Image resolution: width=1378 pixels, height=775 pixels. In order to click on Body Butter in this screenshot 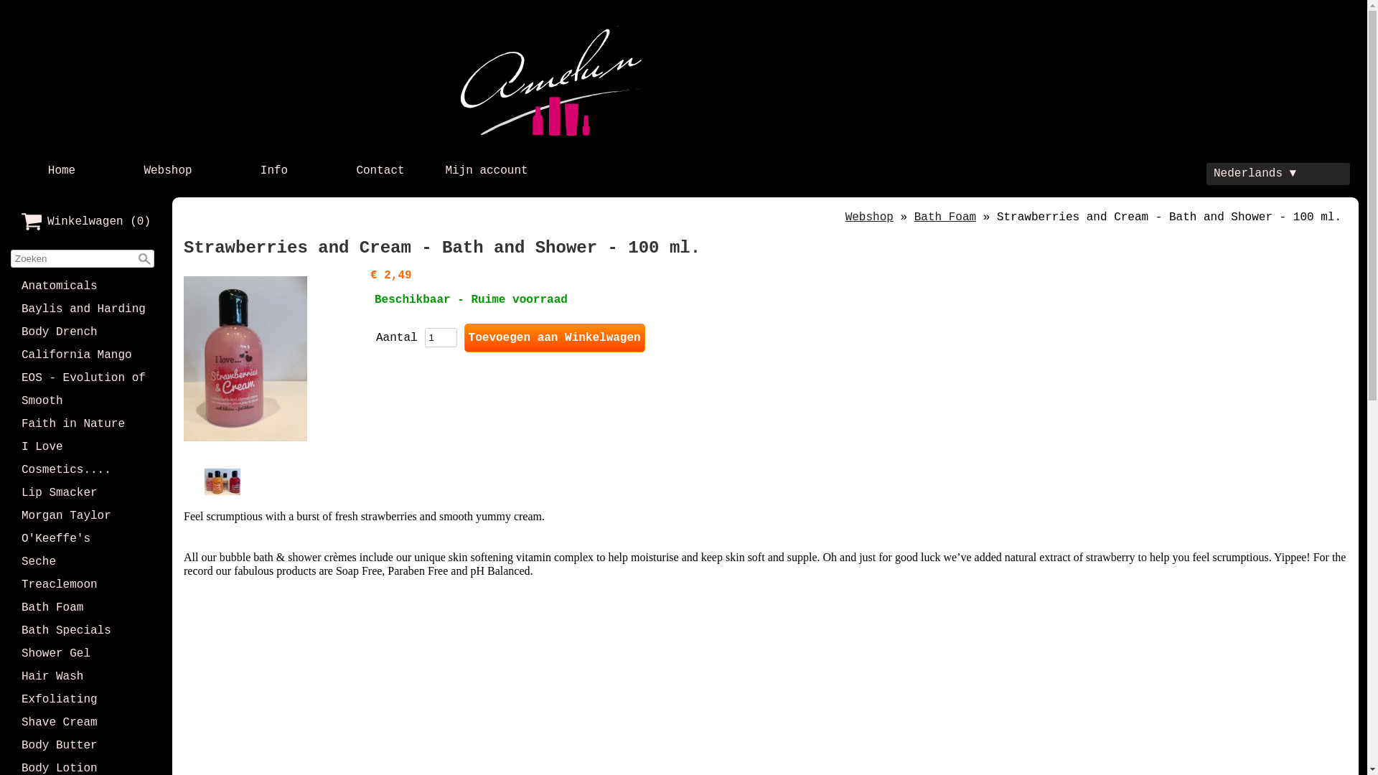, I will do `click(86, 746)`.